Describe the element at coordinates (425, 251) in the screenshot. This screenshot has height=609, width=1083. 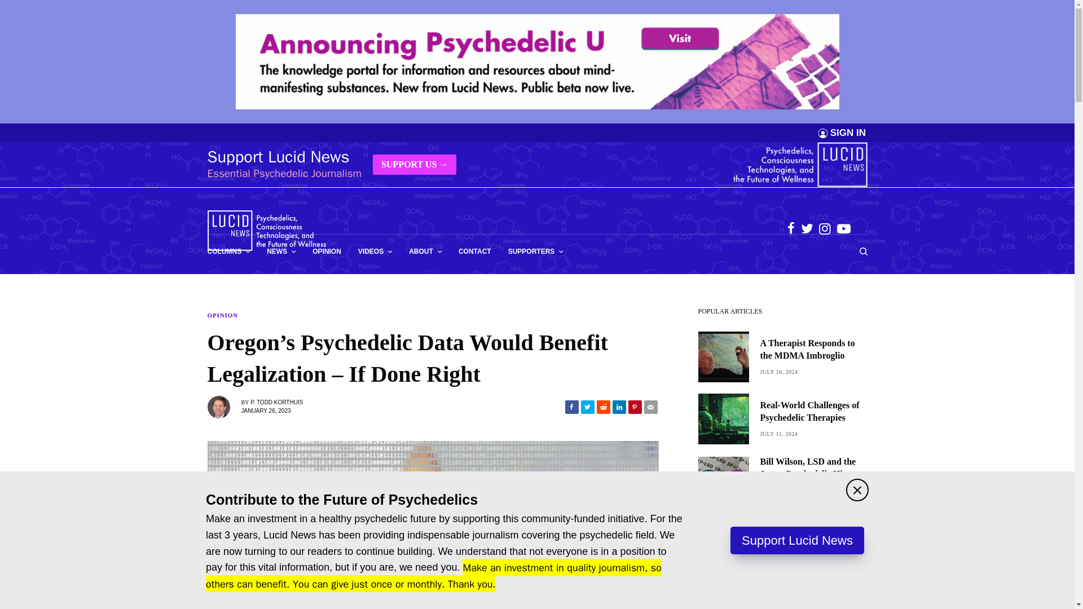
I see `ABOUT` at that location.